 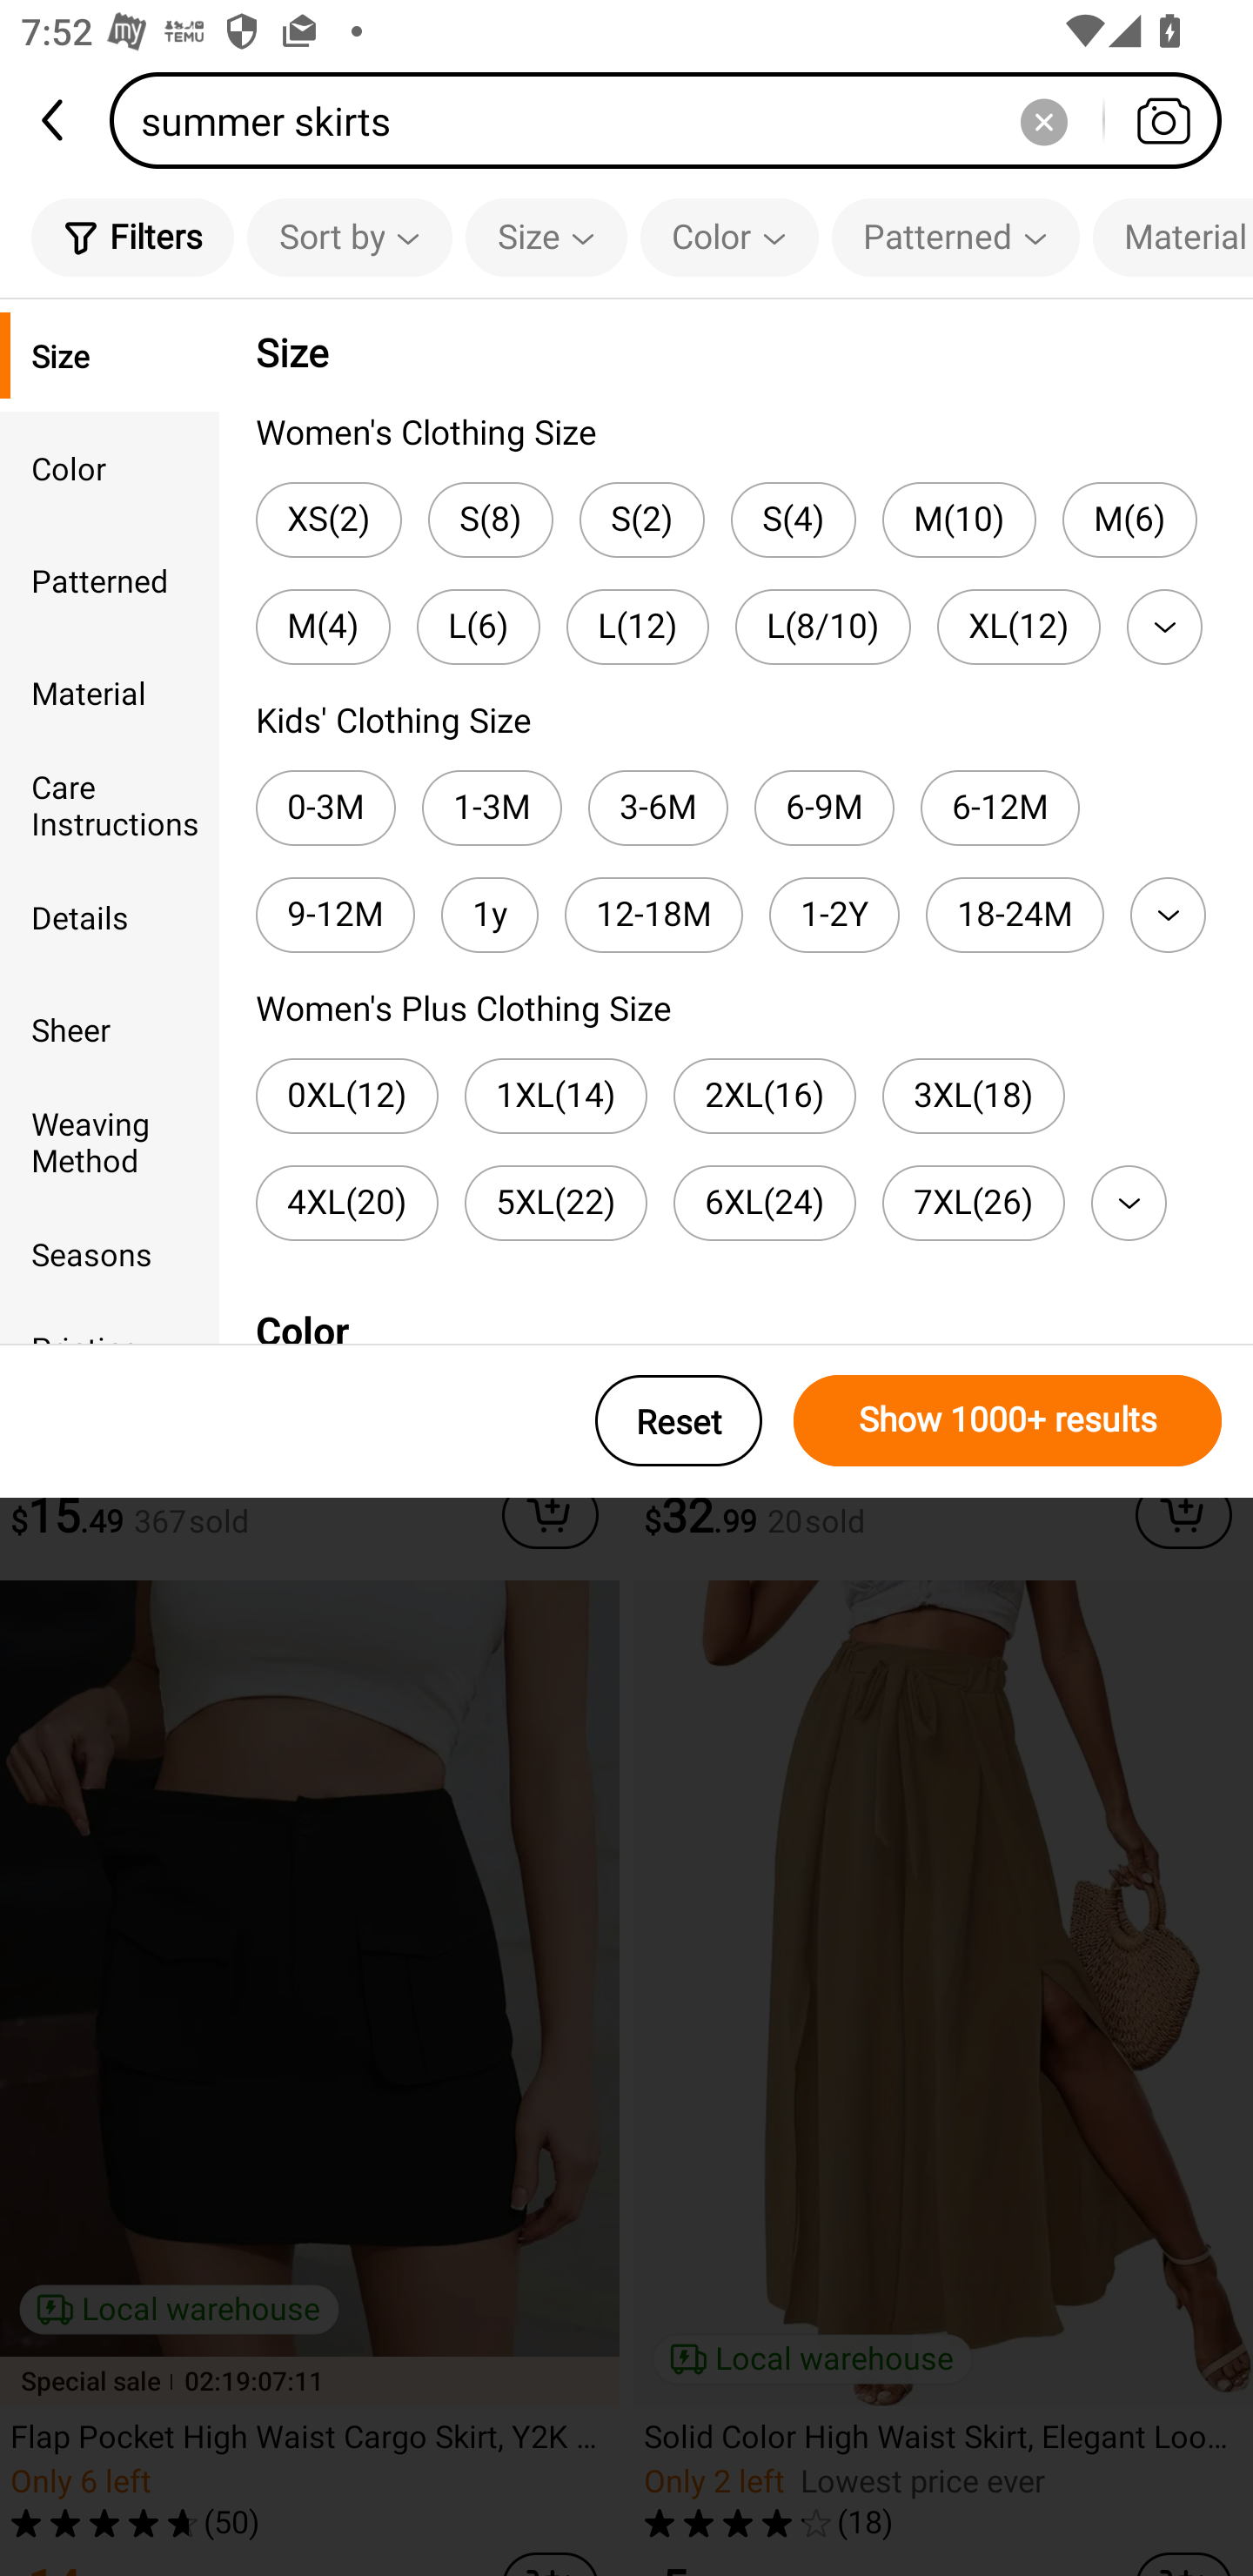 What do you see at coordinates (110, 1141) in the screenshot?
I see `Weaving Method` at bounding box center [110, 1141].